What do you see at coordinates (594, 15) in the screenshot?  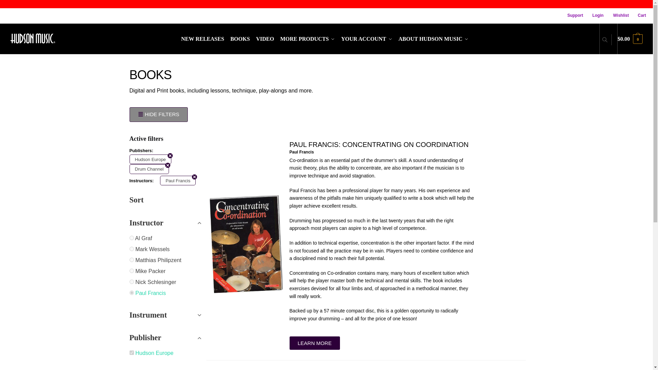 I see `Login` at bounding box center [594, 15].